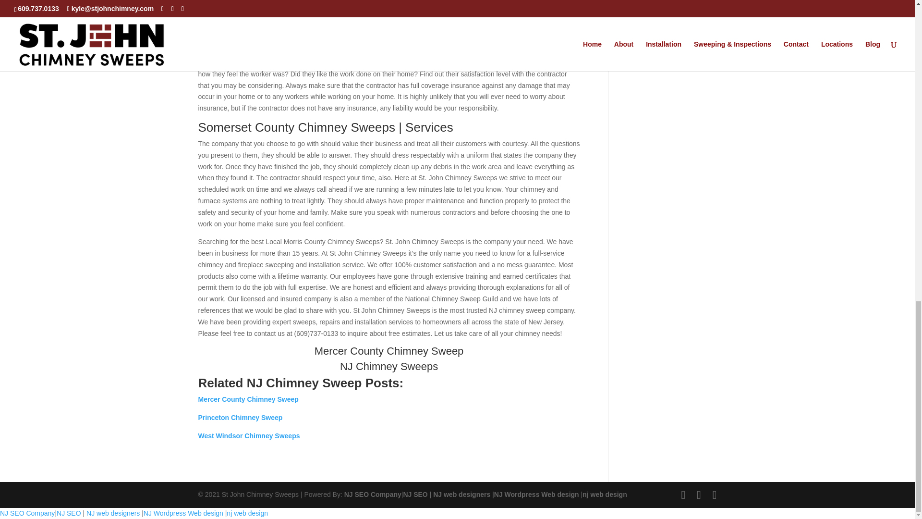 The image size is (922, 519). I want to click on Mercer County Chimney Sweep, so click(389, 351).